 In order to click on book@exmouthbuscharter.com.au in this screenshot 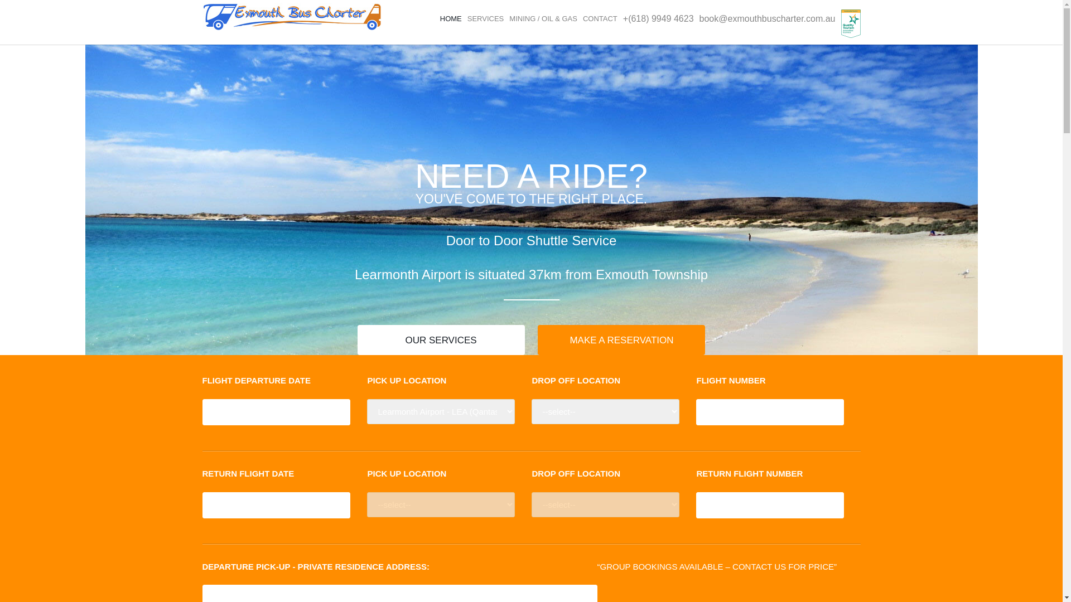, I will do `click(768, 19)`.